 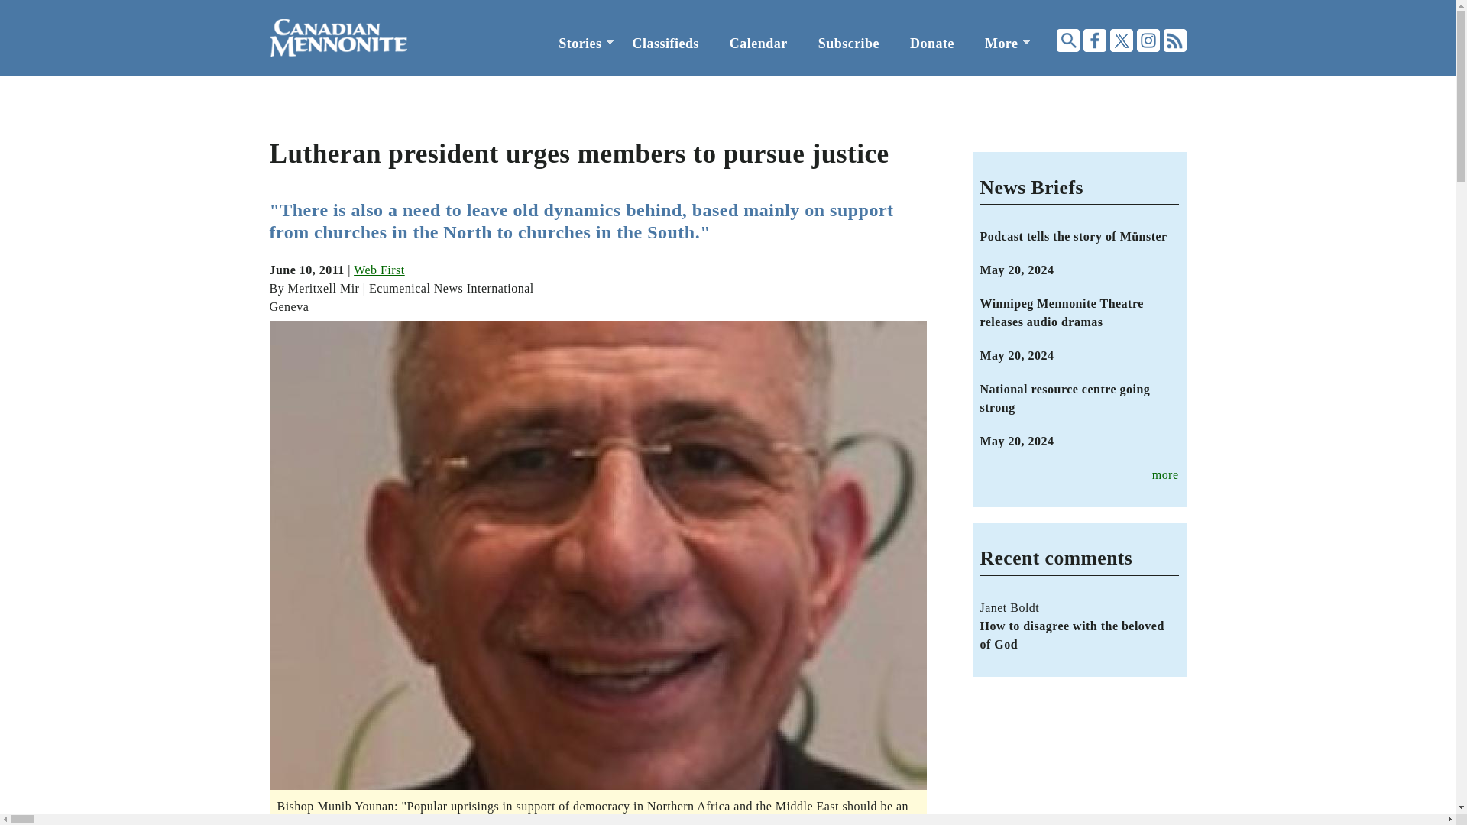 I want to click on Church Events Calendar, so click(x=758, y=44).